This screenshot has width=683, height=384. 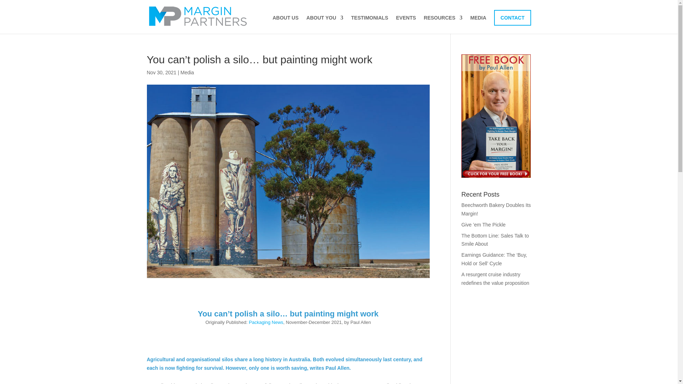 What do you see at coordinates (324, 25) in the screenshot?
I see `ABOUT YOU` at bounding box center [324, 25].